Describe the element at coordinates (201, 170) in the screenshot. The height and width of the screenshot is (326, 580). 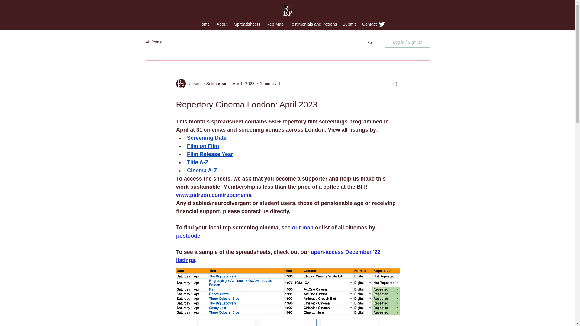
I see `Cinema A-Z` at that location.